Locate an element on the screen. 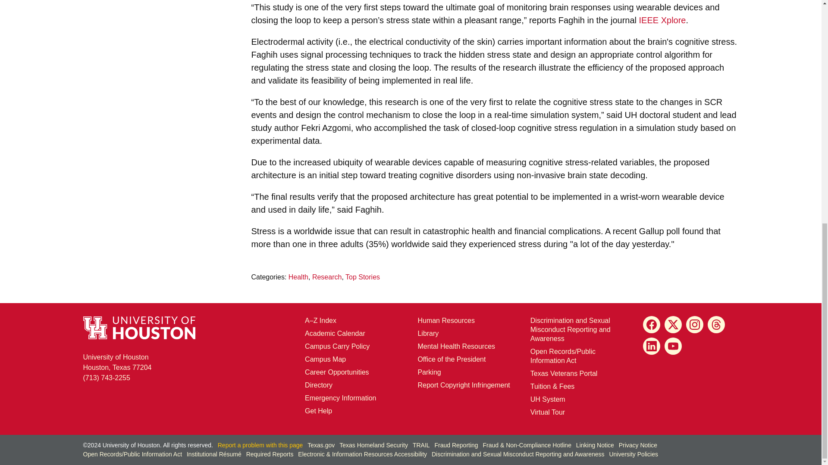 The image size is (828, 465). Instagram is located at coordinates (673, 325).